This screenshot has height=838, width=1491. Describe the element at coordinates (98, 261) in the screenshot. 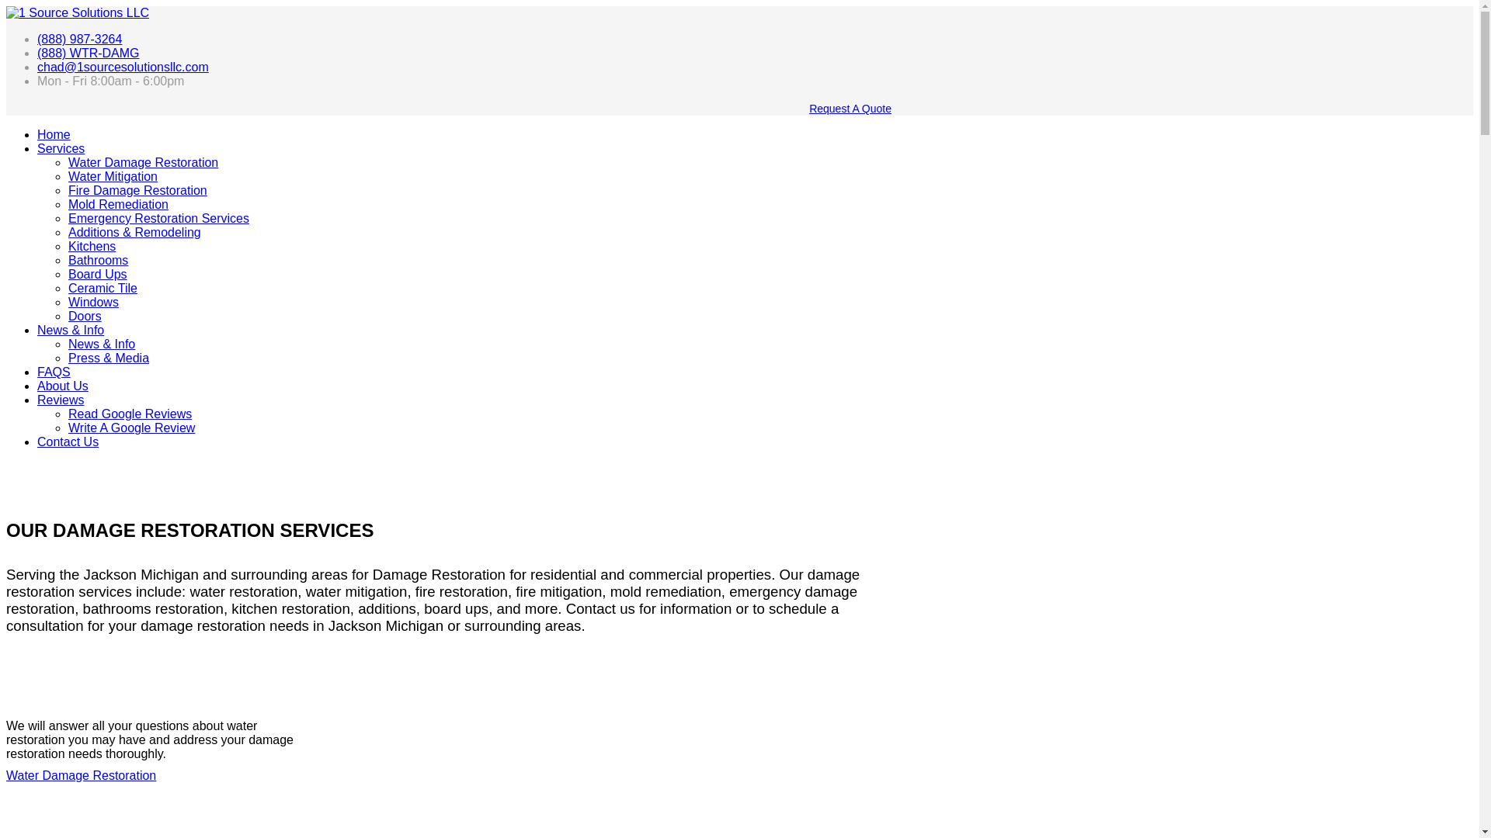

I see `Bathrooms` at that location.